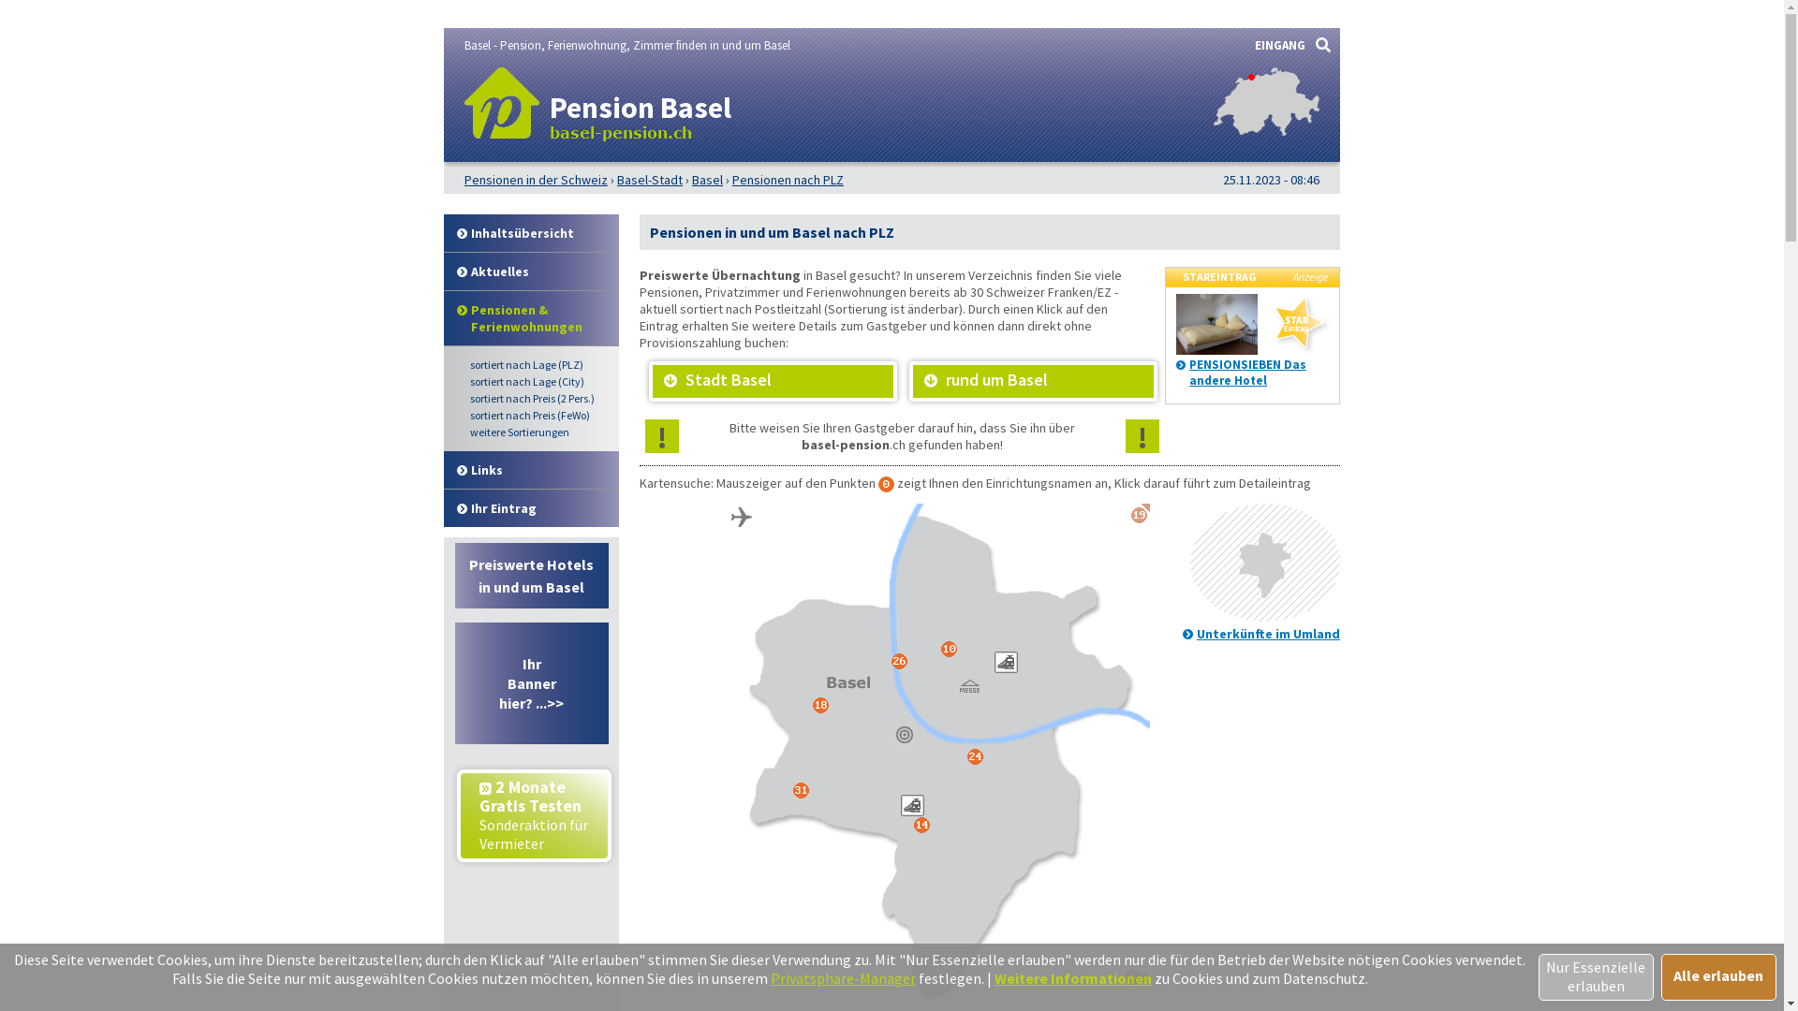 Image resolution: width=1798 pixels, height=1011 pixels. I want to click on sortiert nach Lage (PLZ), so click(539, 365).